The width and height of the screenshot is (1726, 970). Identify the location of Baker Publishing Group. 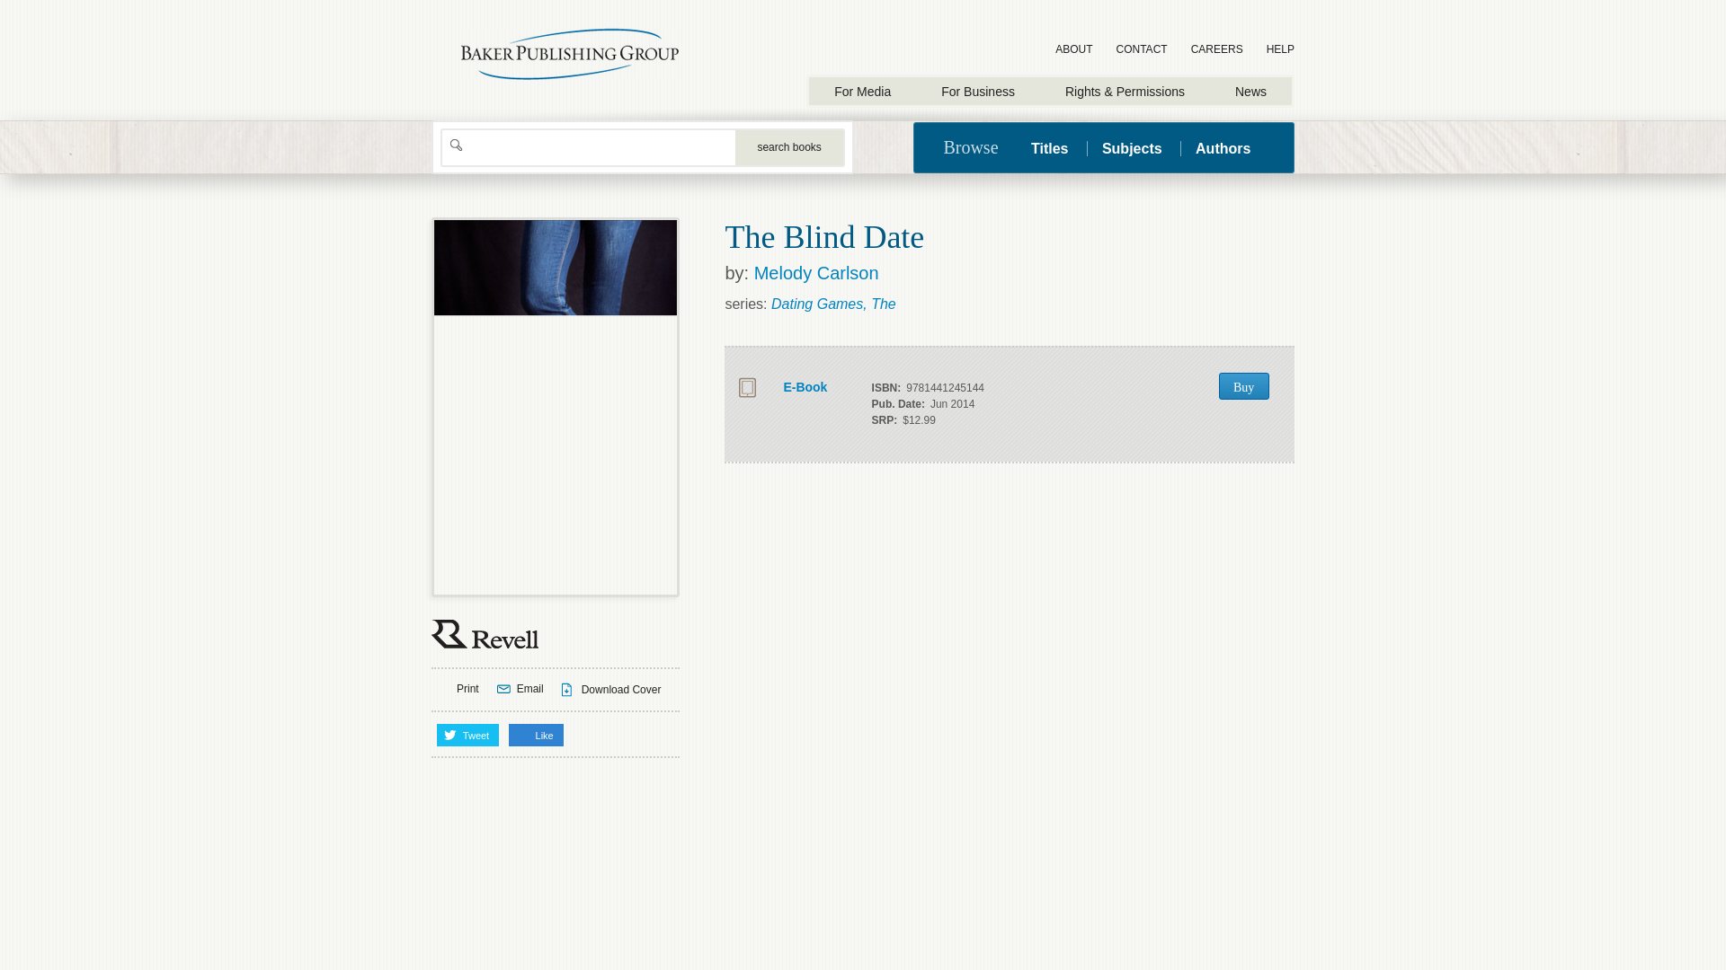
(570, 54).